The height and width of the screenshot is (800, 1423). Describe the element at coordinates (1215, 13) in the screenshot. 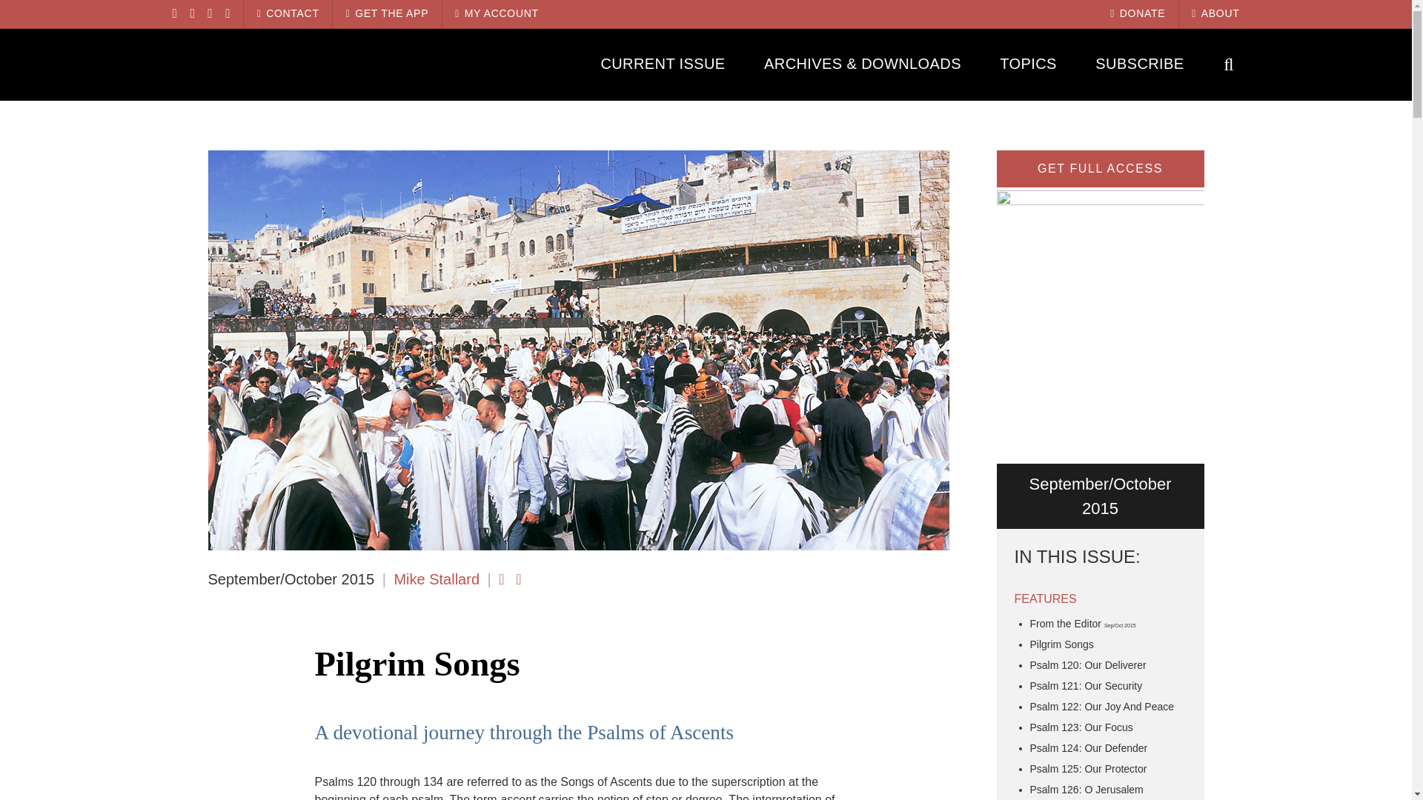

I see `ABOUT` at that location.